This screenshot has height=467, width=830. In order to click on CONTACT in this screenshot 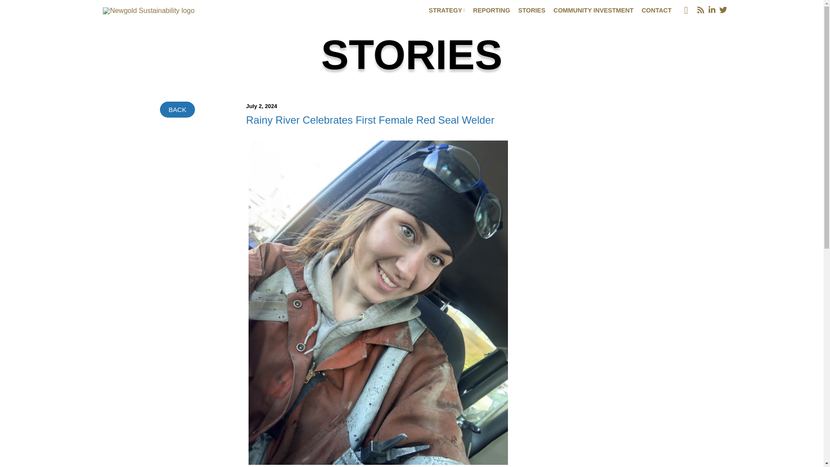, I will do `click(656, 11)`.